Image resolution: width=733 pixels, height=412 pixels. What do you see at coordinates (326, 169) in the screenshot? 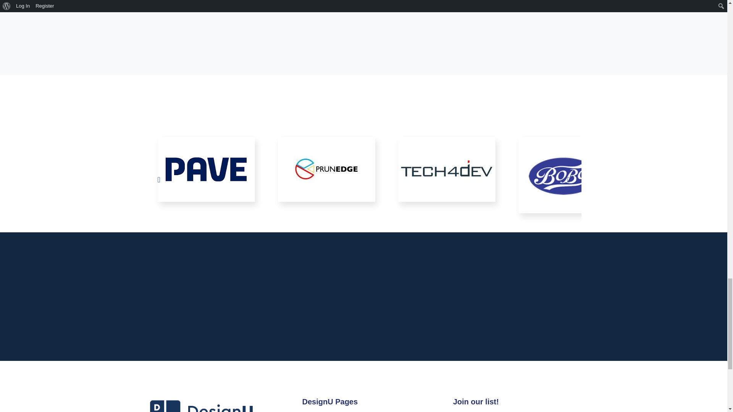
I see `Prunedge` at bounding box center [326, 169].